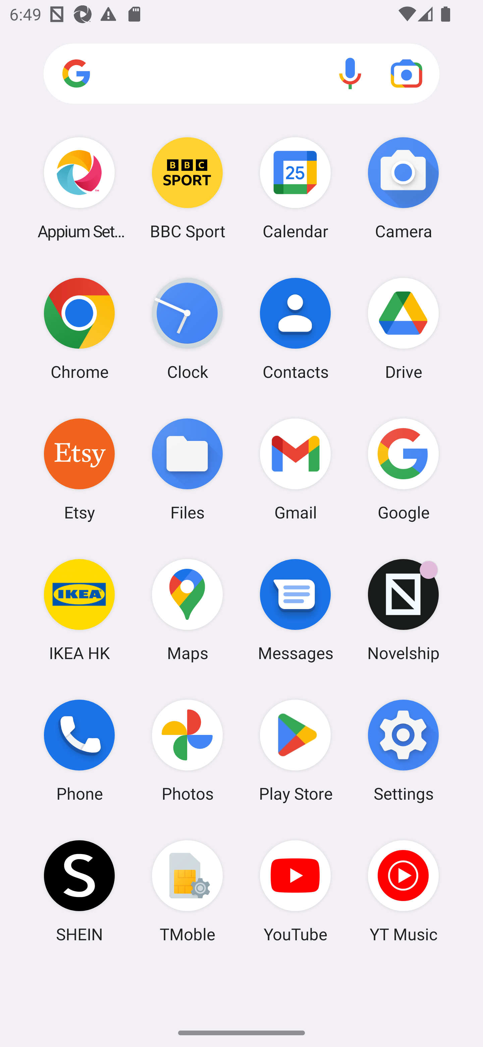  Describe the element at coordinates (187, 329) in the screenshot. I see `Clock` at that location.